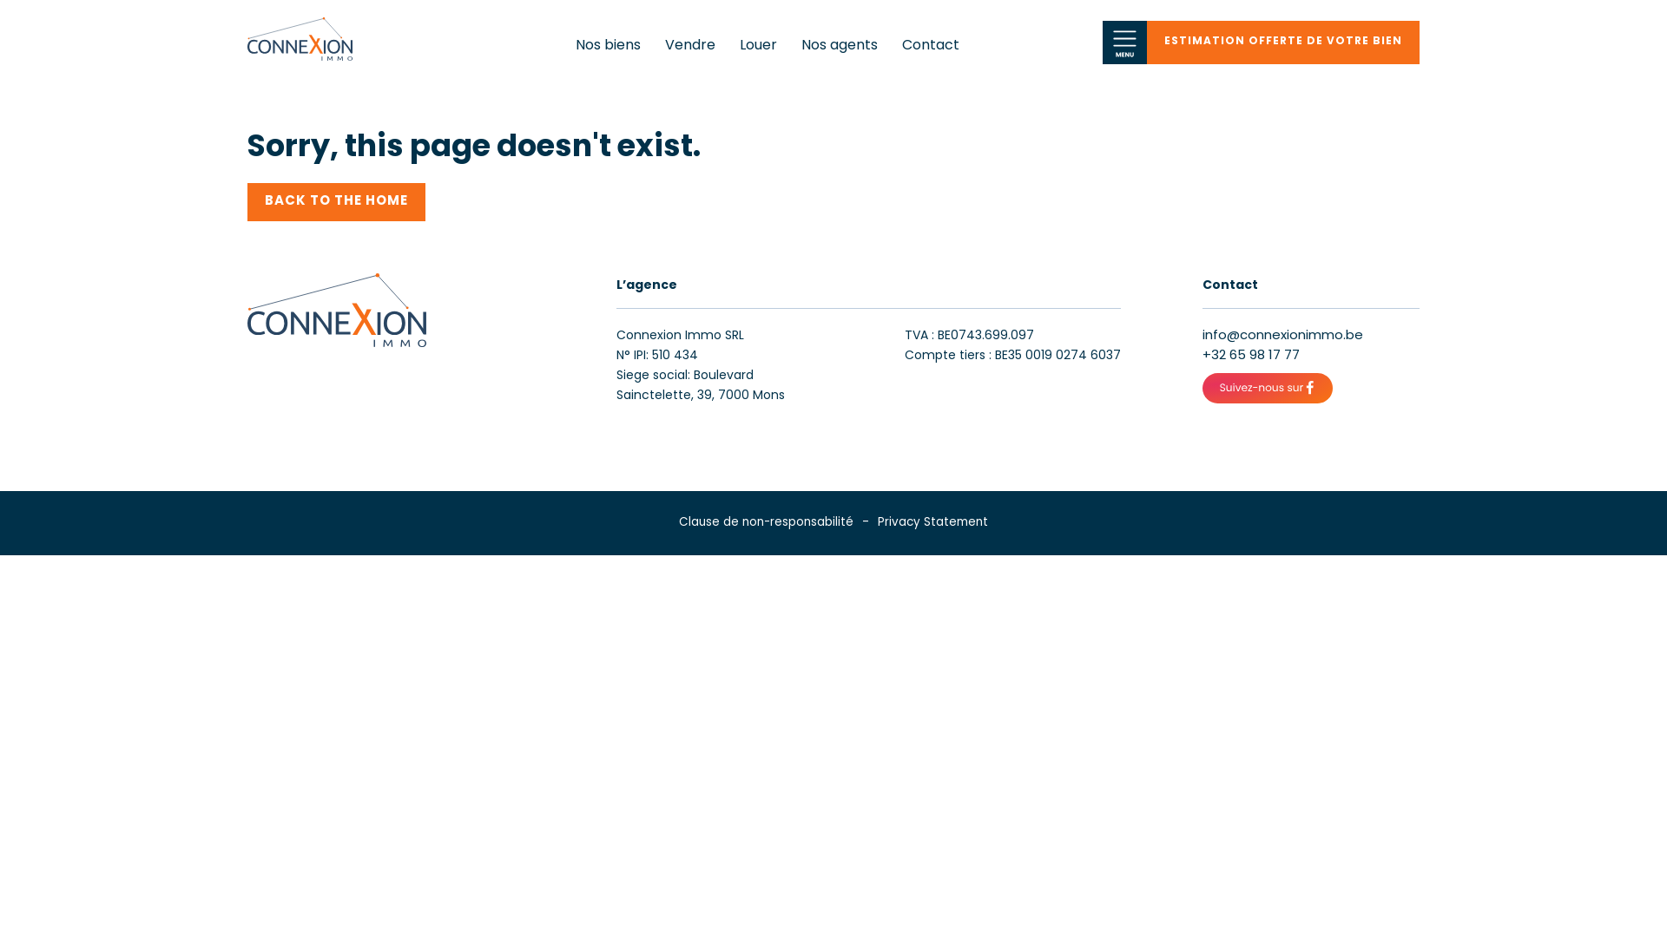 This screenshot has height=937, width=1667. Describe the element at coordinates (932, 522) in the screenshot. I see `Privacy Statement` at that location.